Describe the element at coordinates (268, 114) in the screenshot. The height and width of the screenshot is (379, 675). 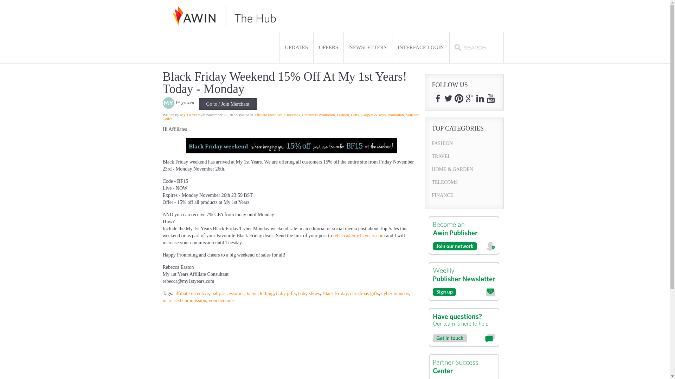
I see `Affiliate Incentive` at that location.